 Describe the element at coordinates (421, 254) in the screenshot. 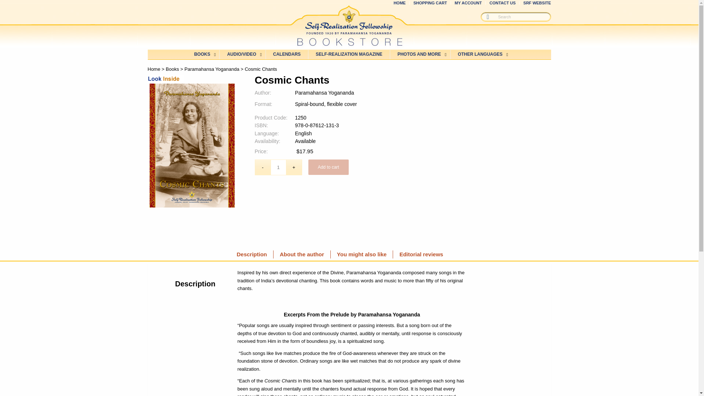

I see `Editorial reviews` at that location.